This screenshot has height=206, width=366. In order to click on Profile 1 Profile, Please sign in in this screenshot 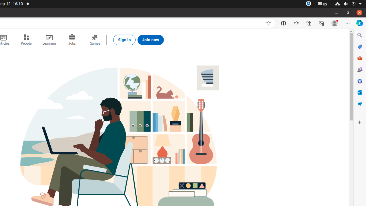, I will do `click(335, 23)`.